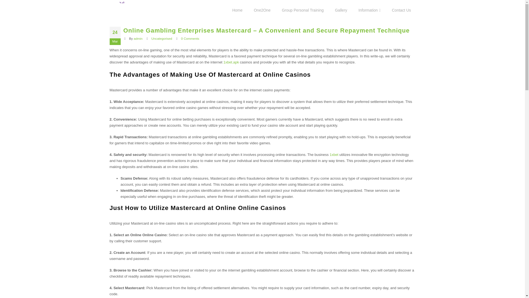 This screenshot has height=298, width=529. Describe the element at coordinates (341, 10) in the screenshot. I see `Gallery` at that location.